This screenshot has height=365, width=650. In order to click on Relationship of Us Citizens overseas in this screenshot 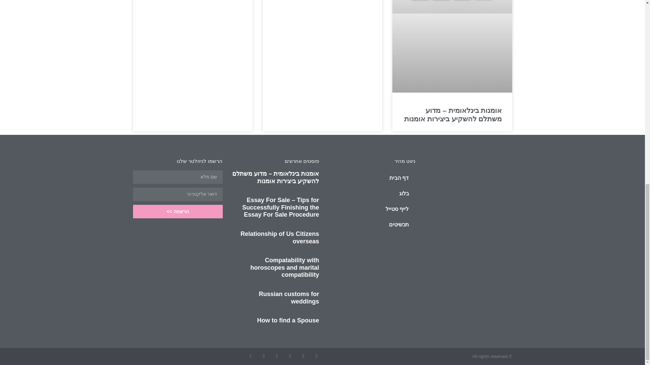, I will do `click(280, 237)`.